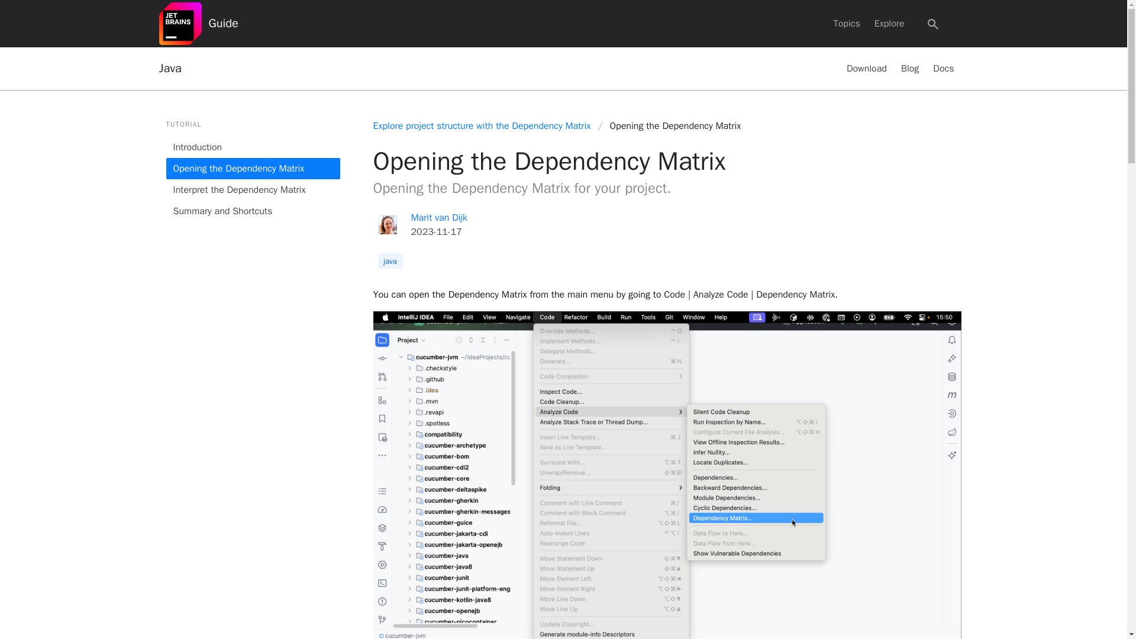  I want to click on Marit van Dijk, so click(438, 218).